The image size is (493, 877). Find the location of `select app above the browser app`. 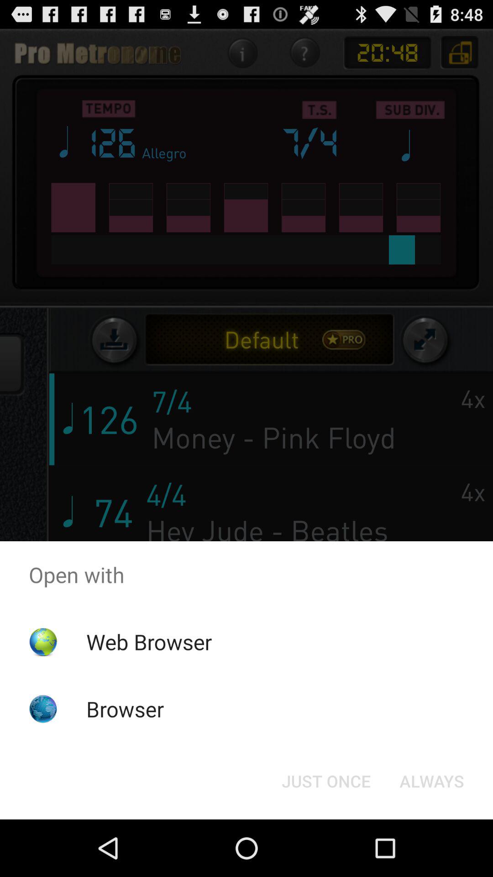

select app above the browser app is located at coordinates (149, 642).